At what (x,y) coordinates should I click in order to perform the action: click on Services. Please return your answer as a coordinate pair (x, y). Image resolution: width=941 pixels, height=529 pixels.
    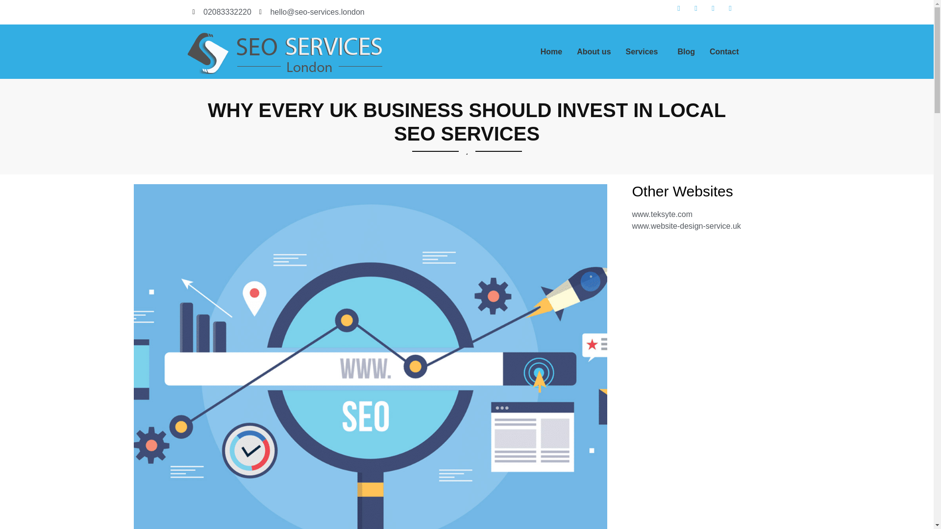
    Looking at the image, I should click on (644, 51).